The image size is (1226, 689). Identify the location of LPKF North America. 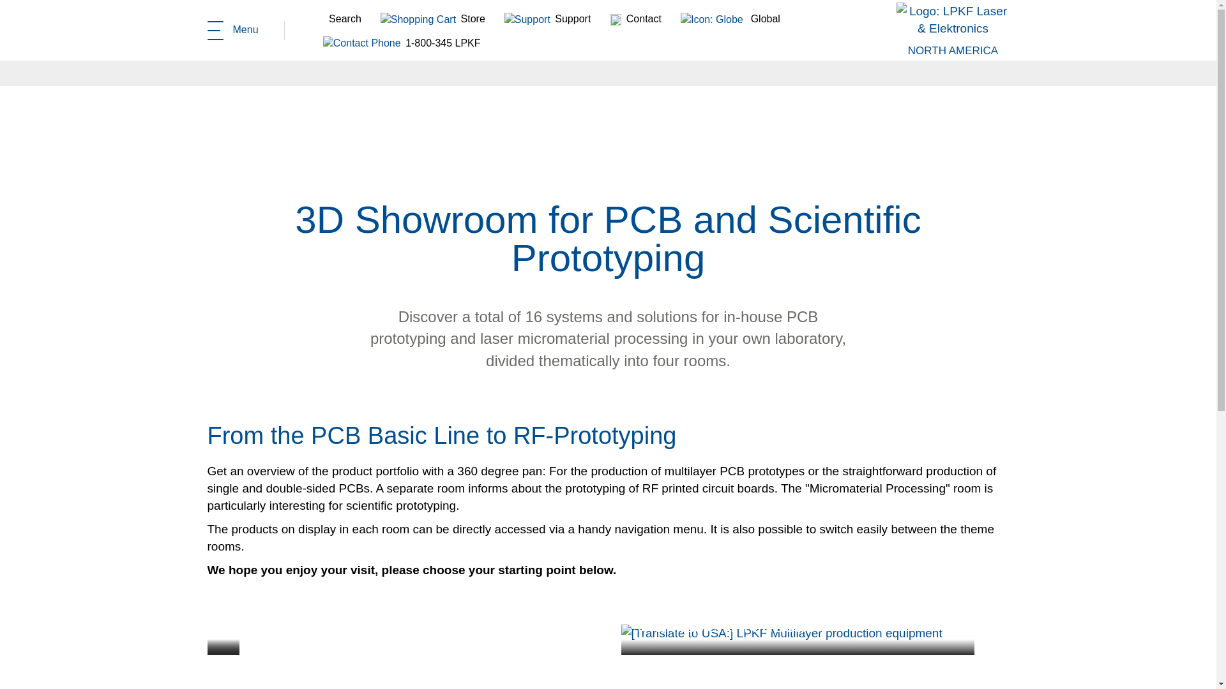
(953, 50).